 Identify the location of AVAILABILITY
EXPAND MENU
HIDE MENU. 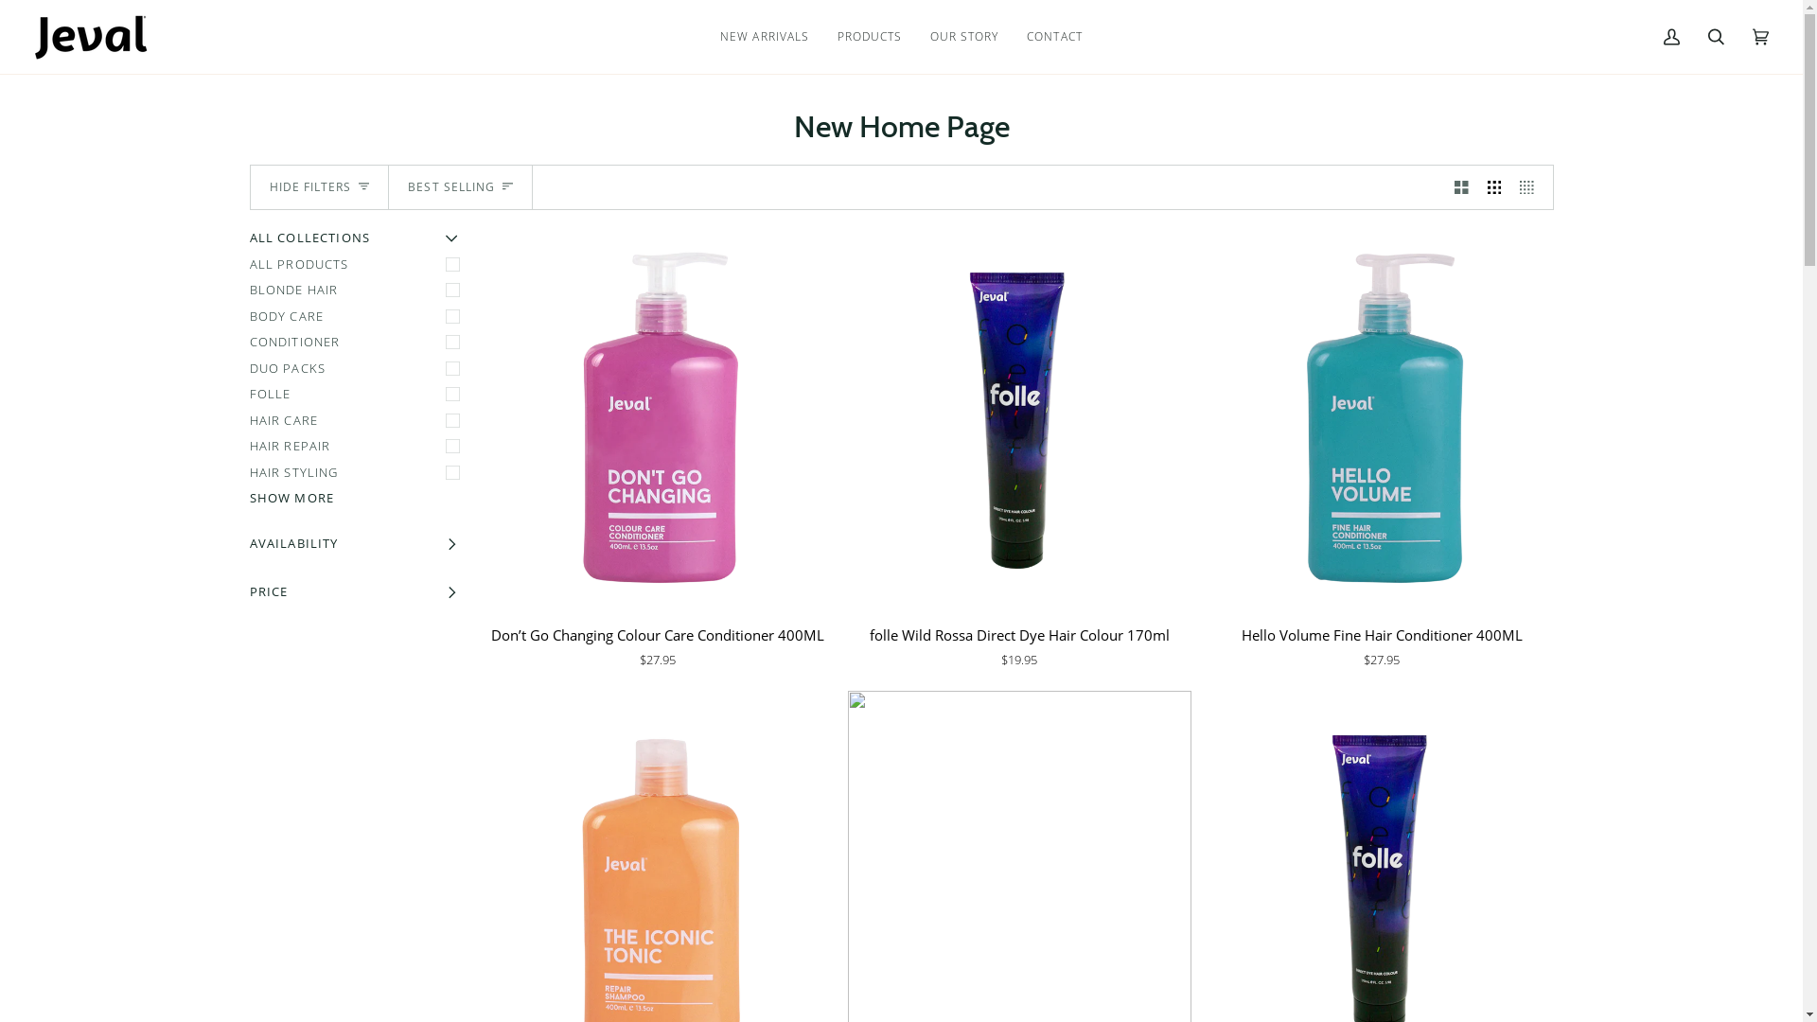
(358, 546).